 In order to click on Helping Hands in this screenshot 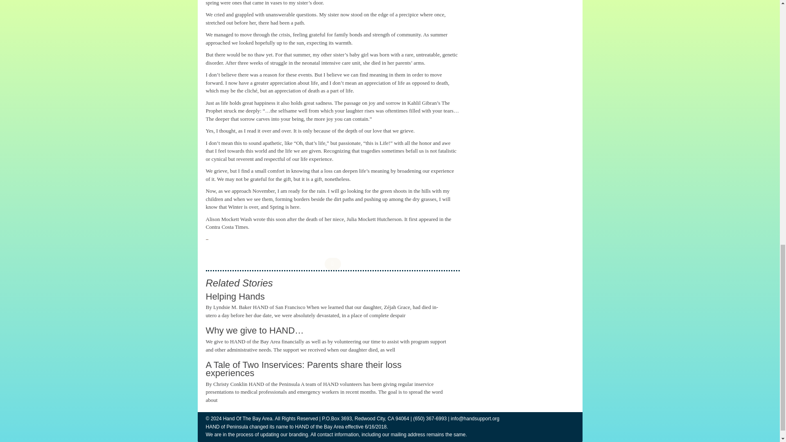, I will do `click(235, 296)`.